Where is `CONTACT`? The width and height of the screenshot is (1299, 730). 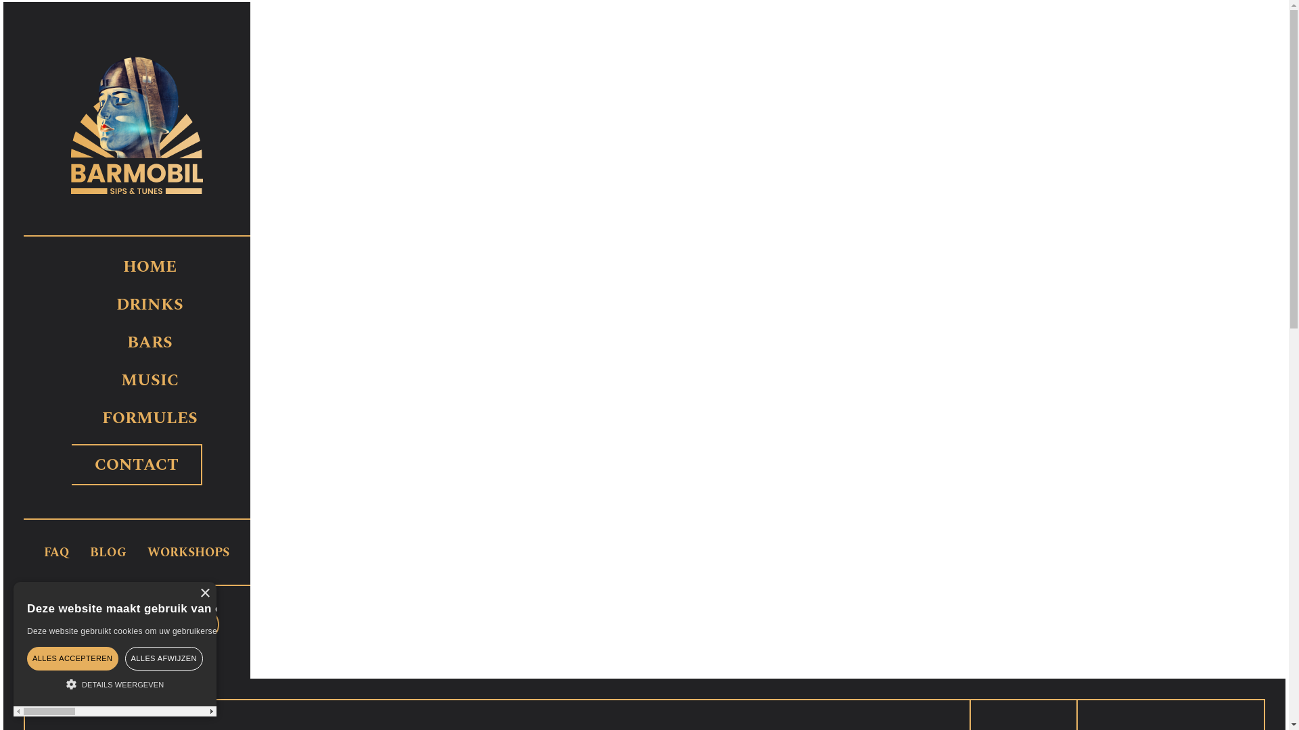 CONTACT is located at coordinates (137, 465).